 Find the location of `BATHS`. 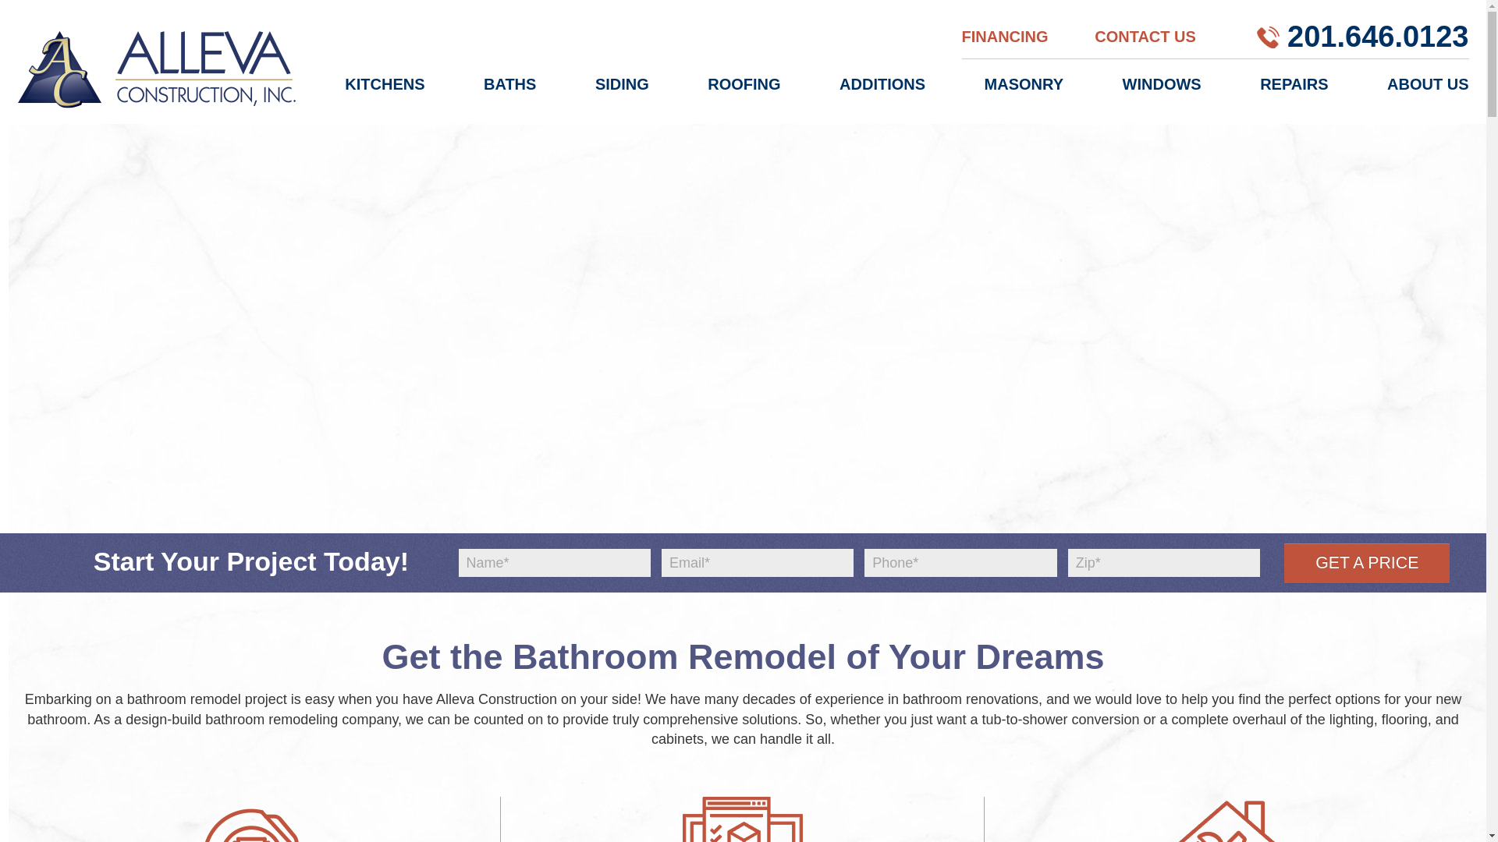

BATHS is located at coordinates (510, 94).